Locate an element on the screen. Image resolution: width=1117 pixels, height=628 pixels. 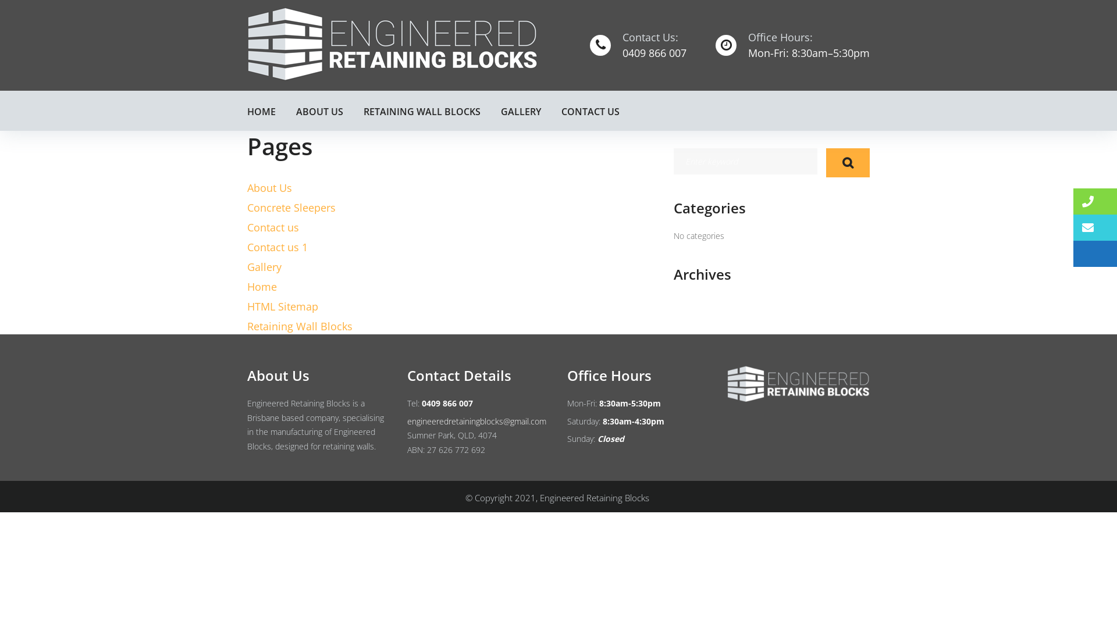
Search for: is located at coordinates (746, 162).